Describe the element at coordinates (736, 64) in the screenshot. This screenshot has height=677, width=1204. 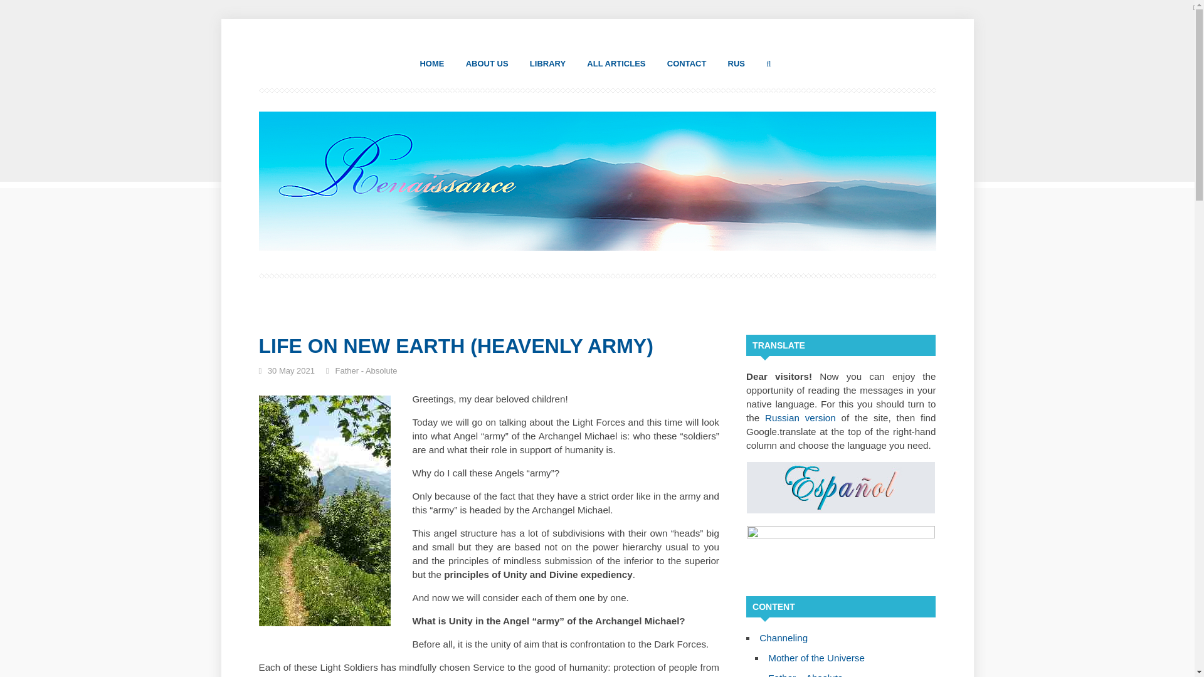
I see `RUS` at that location.